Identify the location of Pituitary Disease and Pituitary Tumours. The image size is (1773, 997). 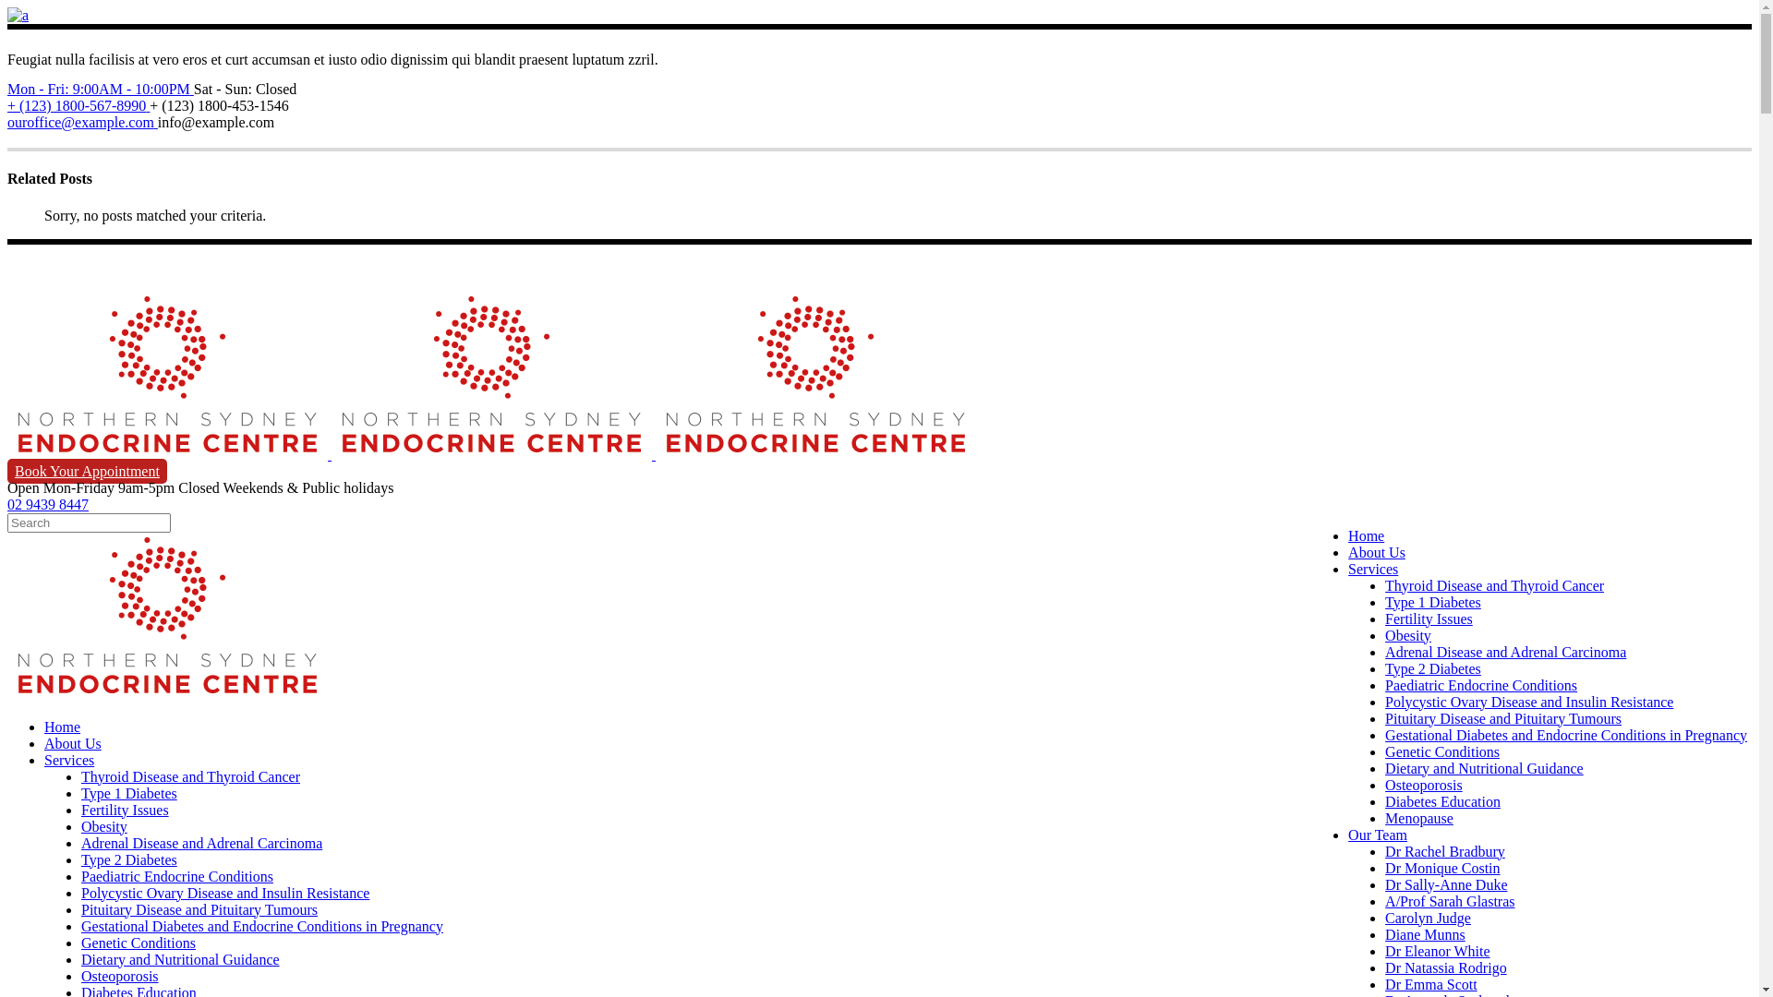
(1503, 718).